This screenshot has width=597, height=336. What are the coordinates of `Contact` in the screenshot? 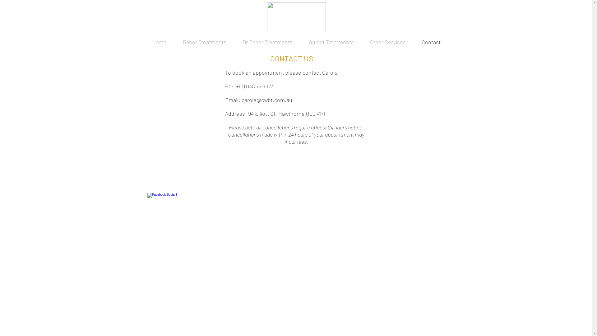 It's located at (431, 42).